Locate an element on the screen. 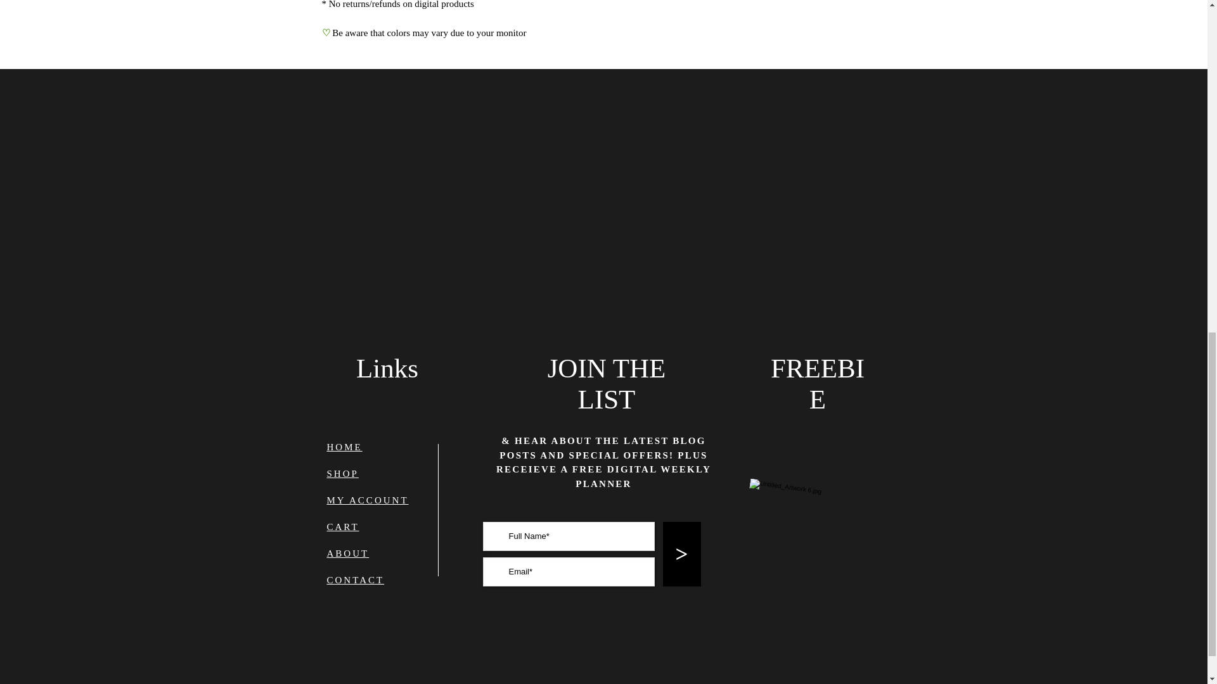 Image resolution: width=1217 pixels, height=684 pixels. ABOUT is located at coordinates (349, 554).